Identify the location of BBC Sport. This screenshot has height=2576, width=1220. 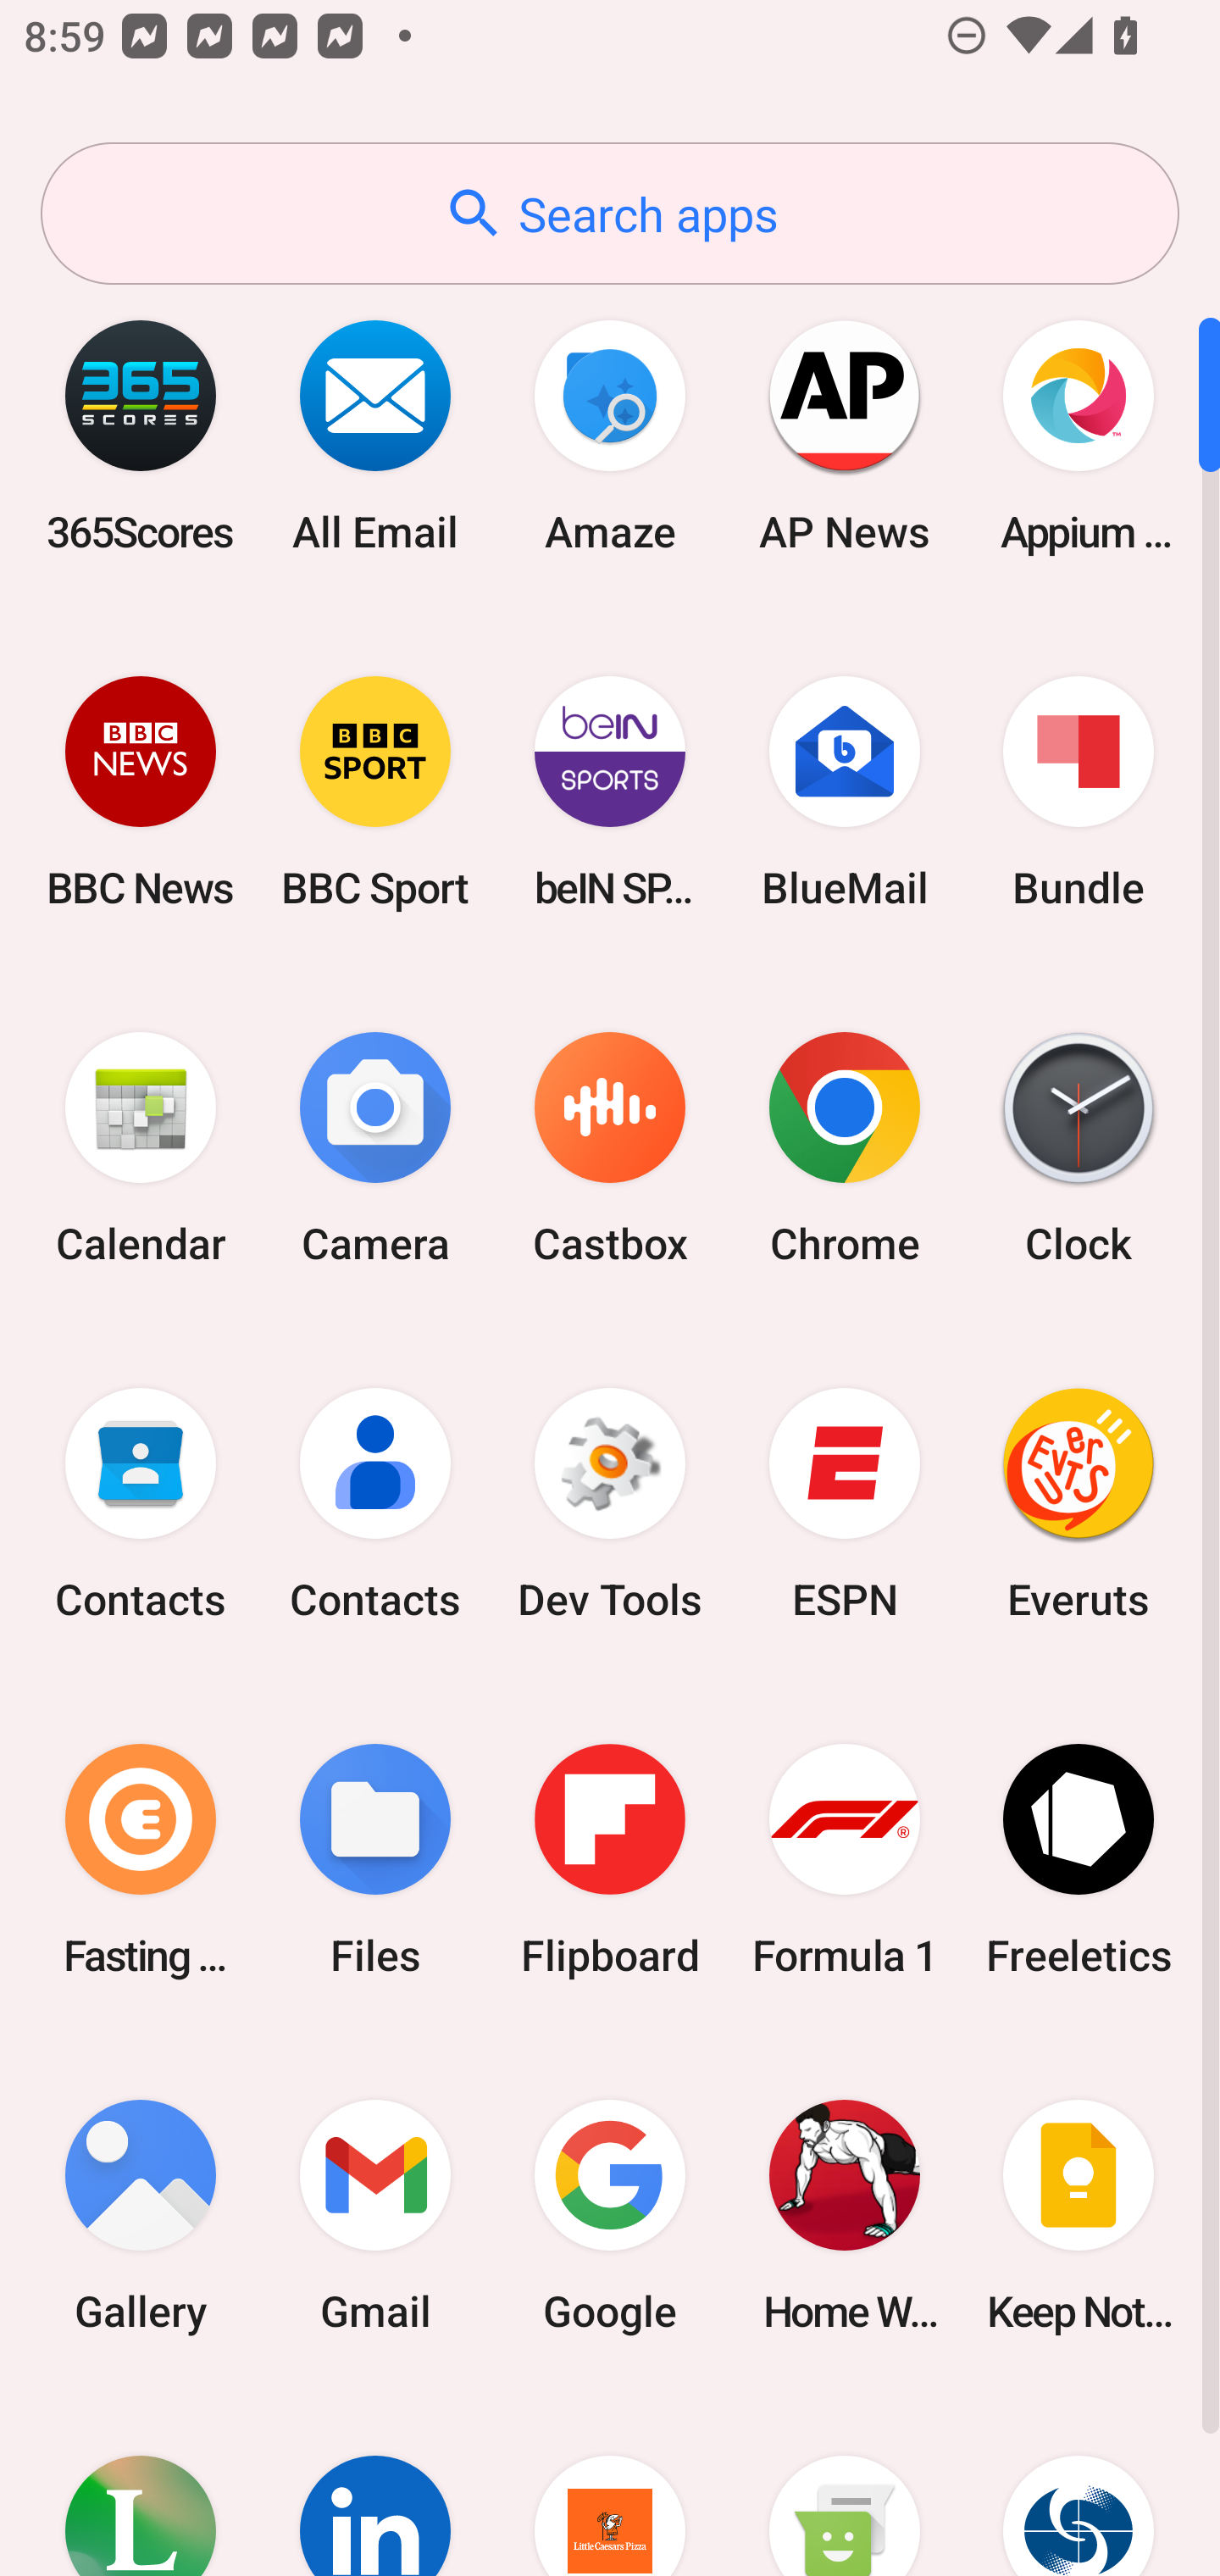
(375, 791).